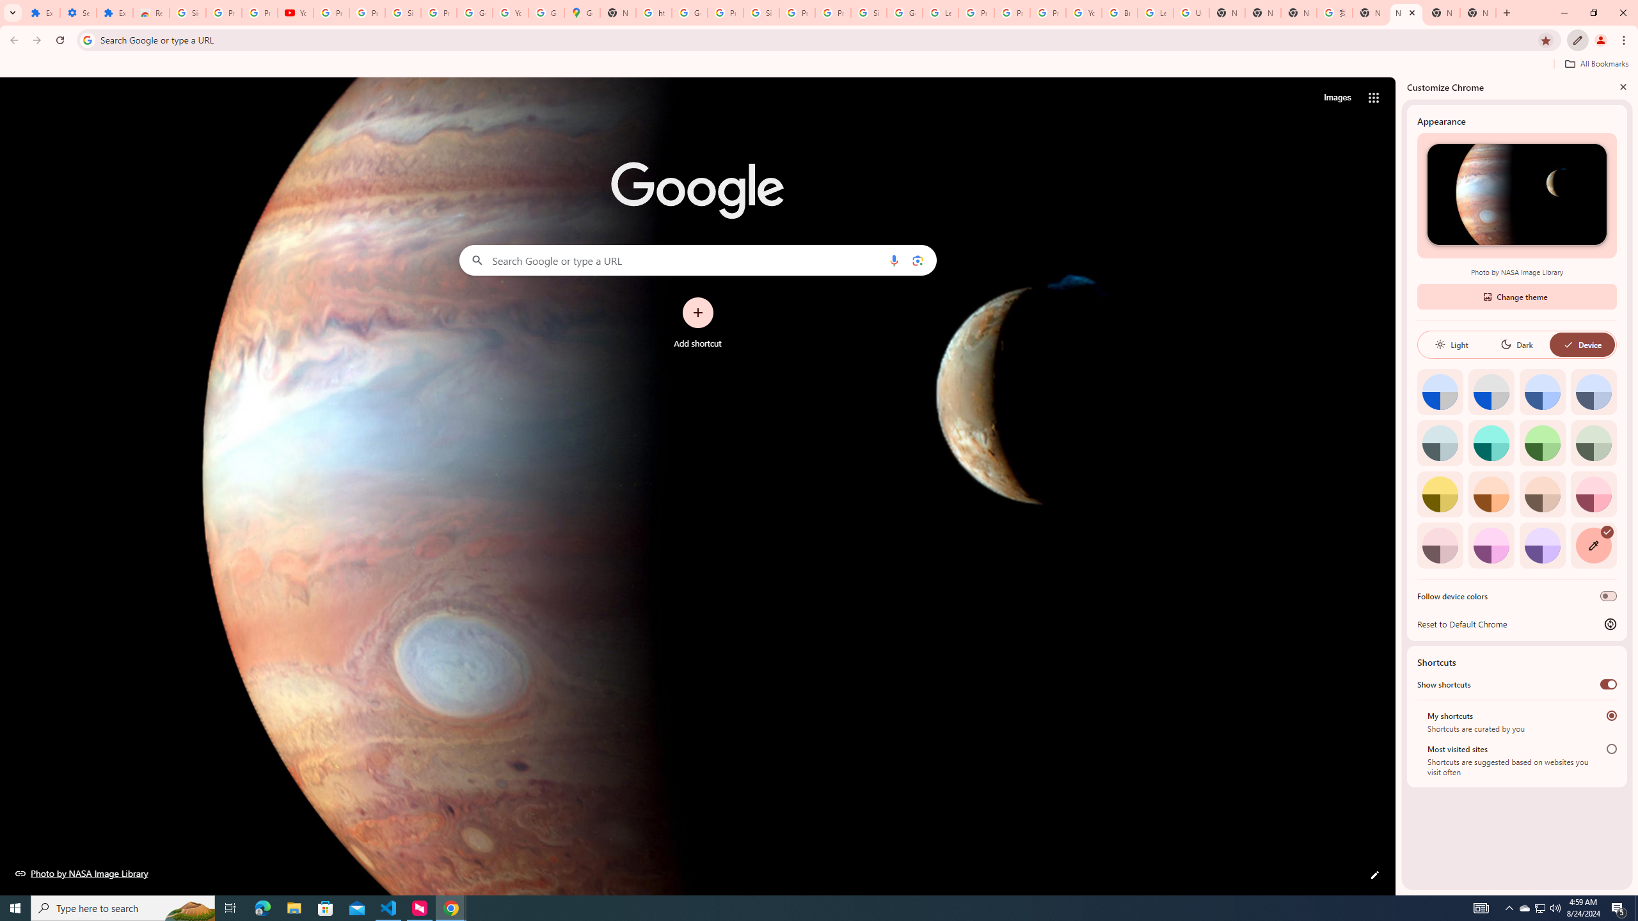 The height and width of the screenshot is (921, 1638). I want to click on Search by image, so click(918, 260).